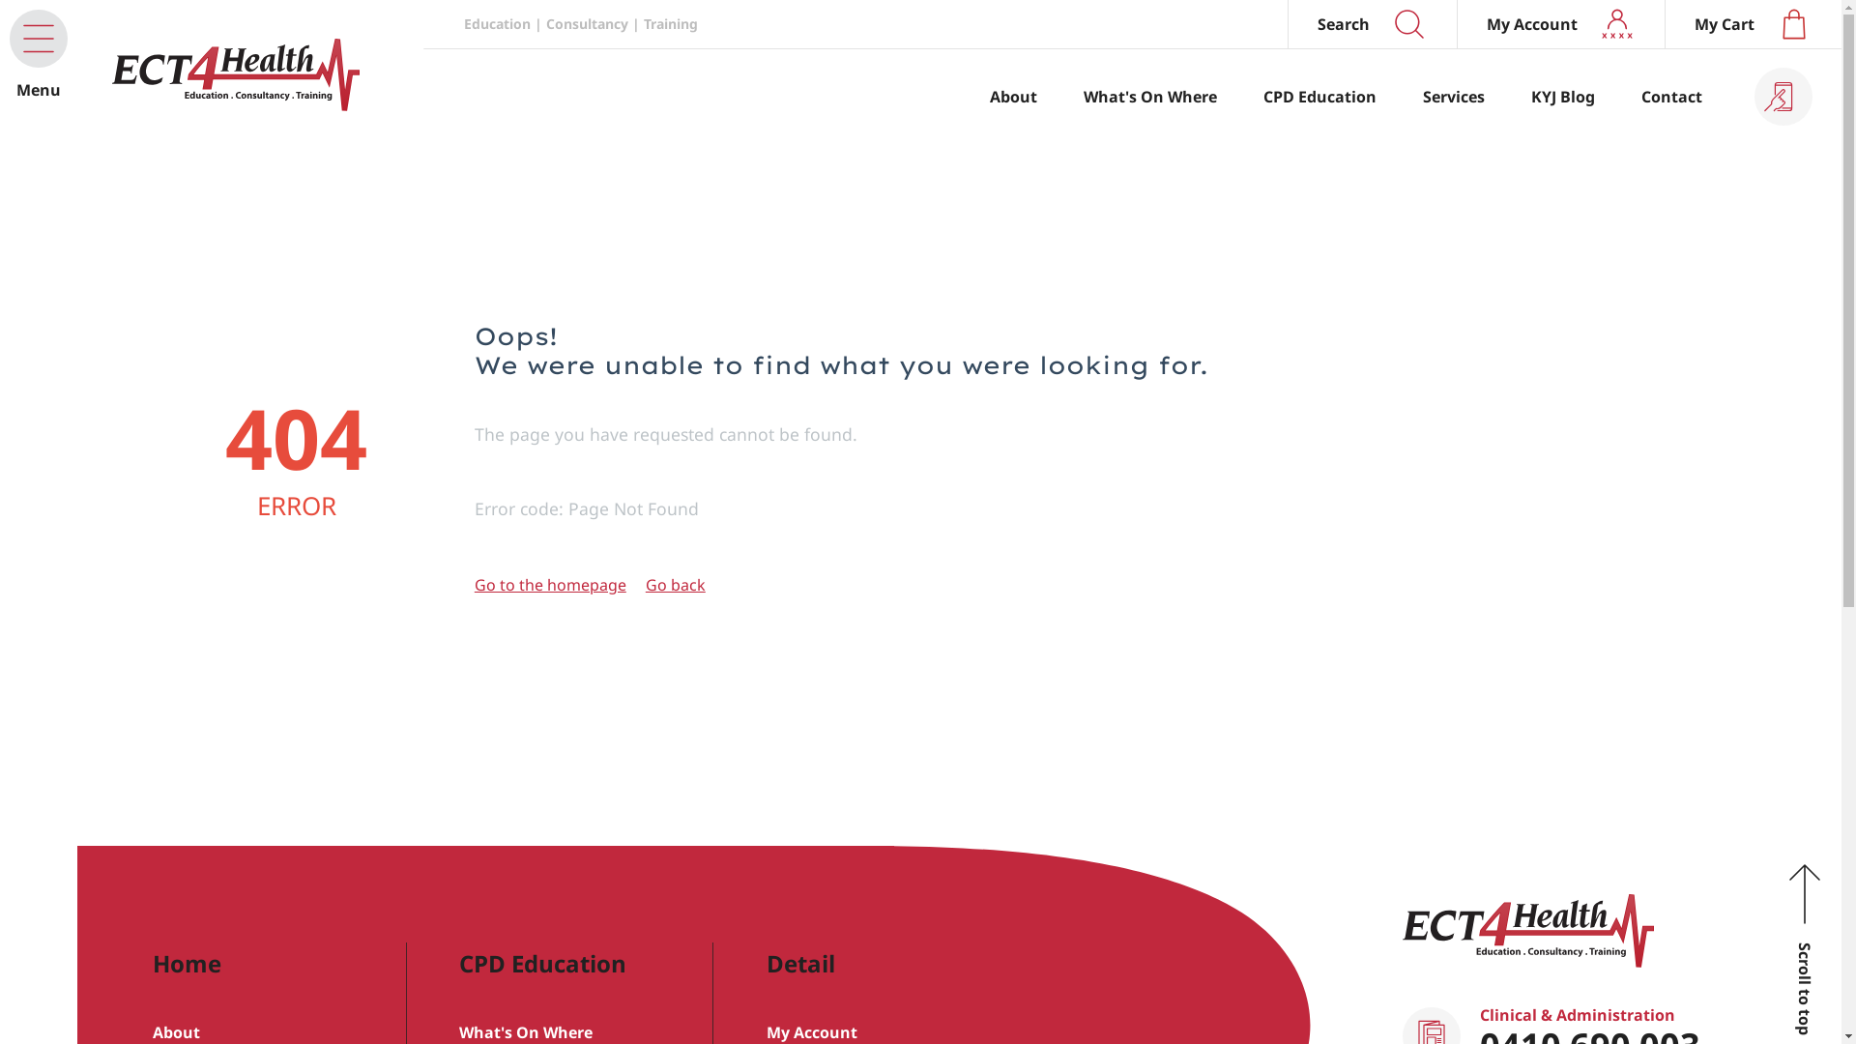  What do you see at coordinates (1373, 24) in the screenshot?
I see `Search` at bounding box center [1373, 24].